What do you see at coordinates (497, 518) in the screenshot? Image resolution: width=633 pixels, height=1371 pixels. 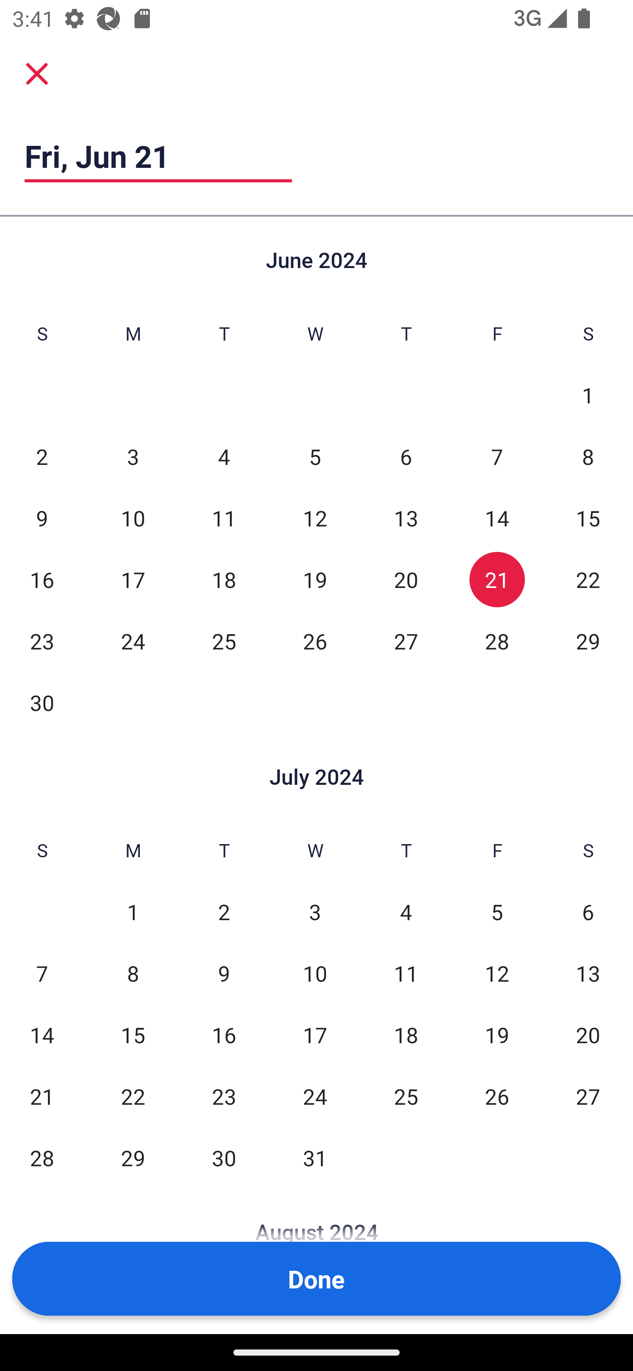 I see `14 Fri, Jun 14, Not Selected` at bounding box center [497, 518].